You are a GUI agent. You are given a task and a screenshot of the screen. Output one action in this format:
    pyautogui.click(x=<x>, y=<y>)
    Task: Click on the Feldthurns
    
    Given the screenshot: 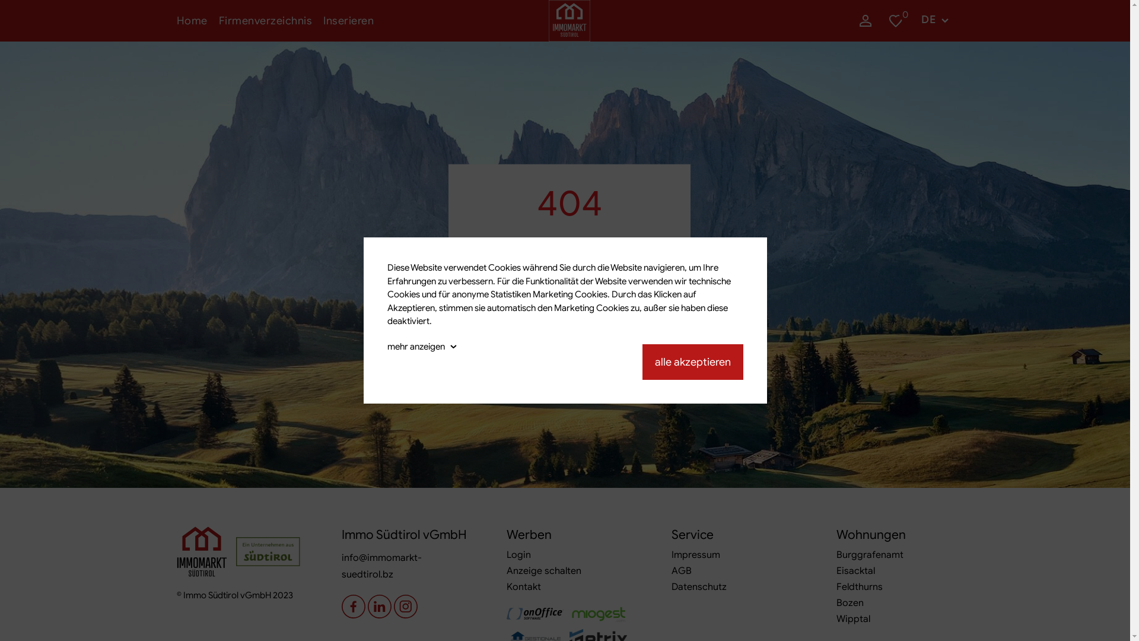 What is the action you would take?
    pyautogui.click(x=860, y=587)
    